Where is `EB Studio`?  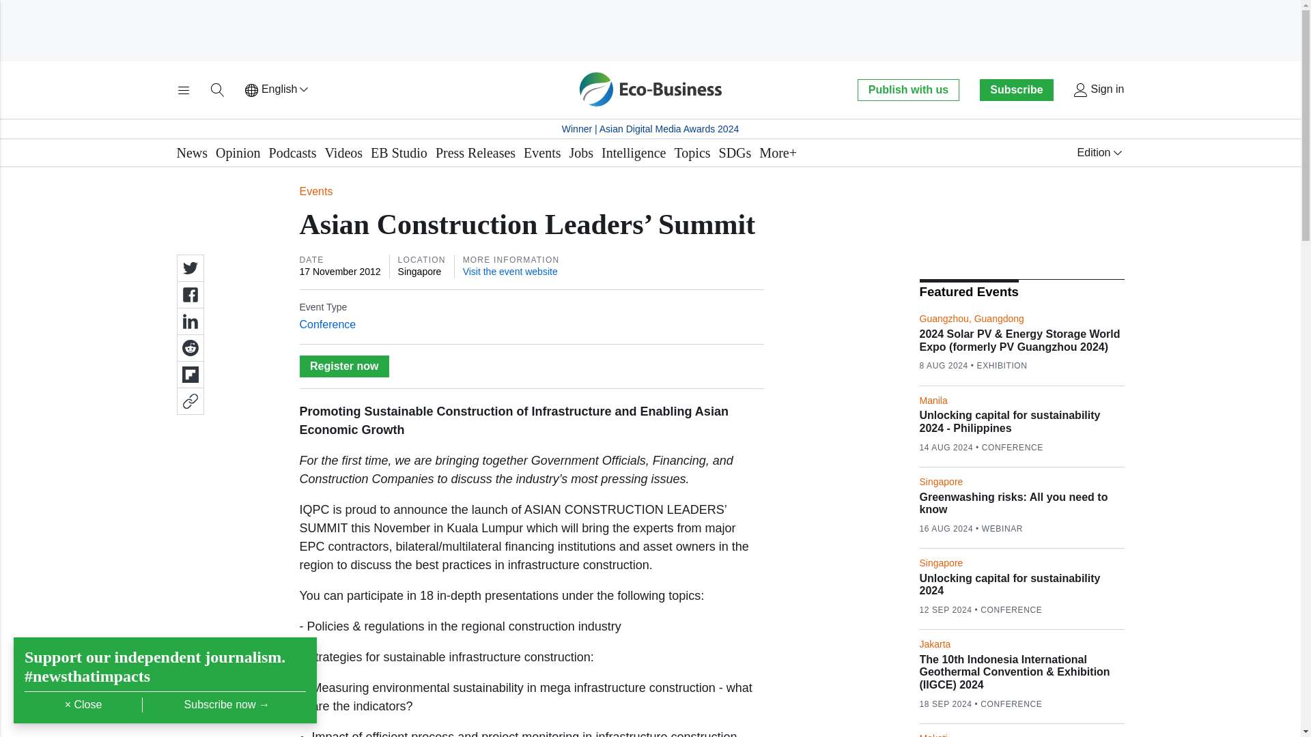
EB Studio is located at coordinates (399, 153).